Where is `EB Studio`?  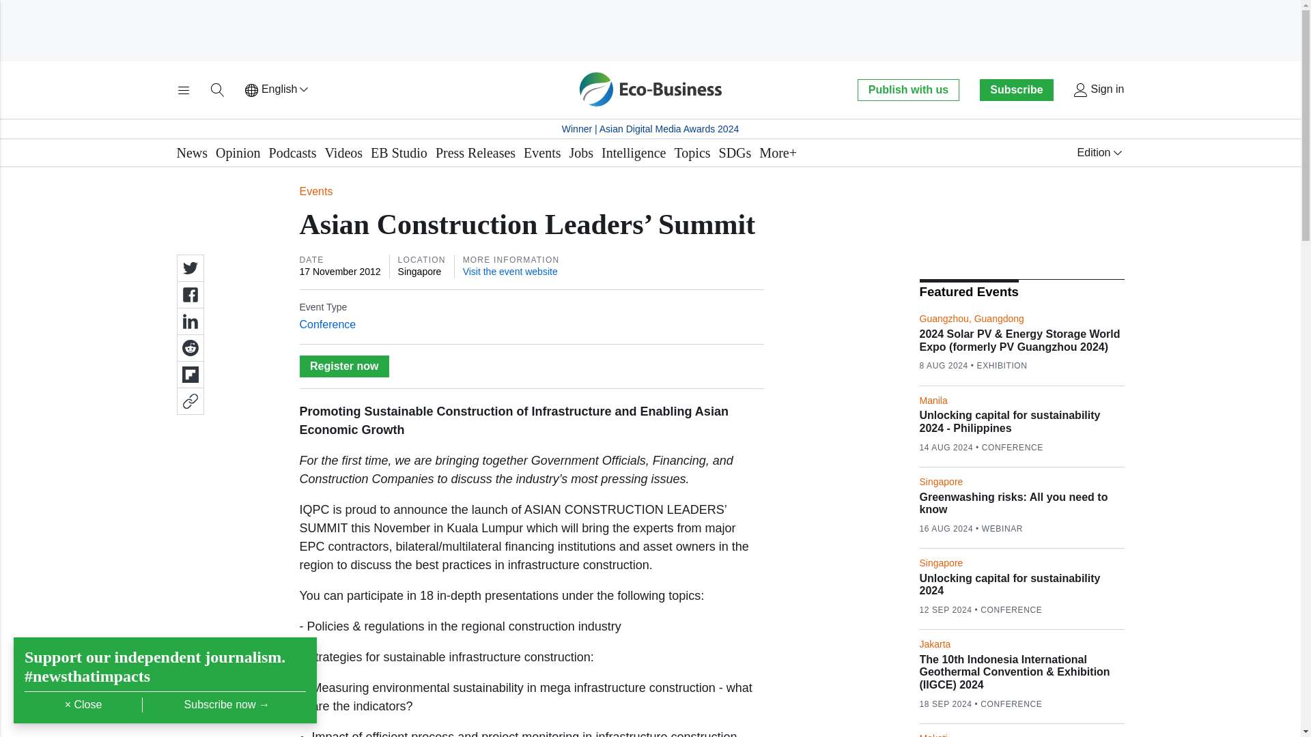
EB Studio is located at coordinates (399, 153).